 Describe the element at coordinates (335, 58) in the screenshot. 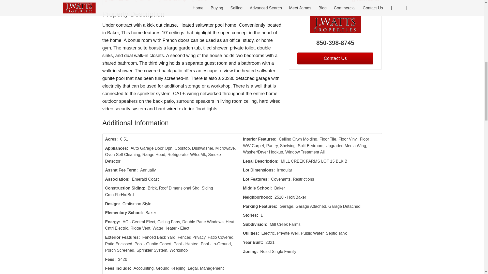

I see `Contact Us` at that location.